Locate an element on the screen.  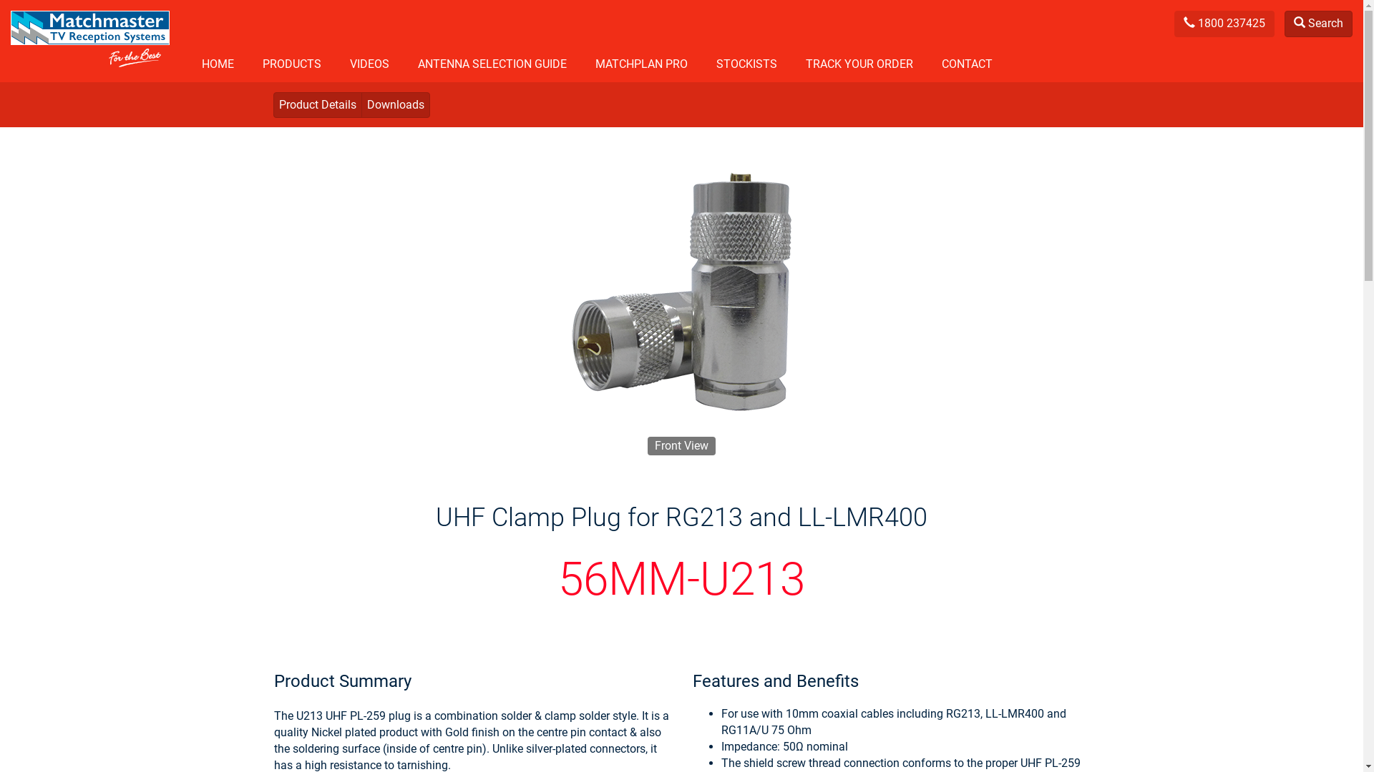
Search is located at coordinates (1318, 24).